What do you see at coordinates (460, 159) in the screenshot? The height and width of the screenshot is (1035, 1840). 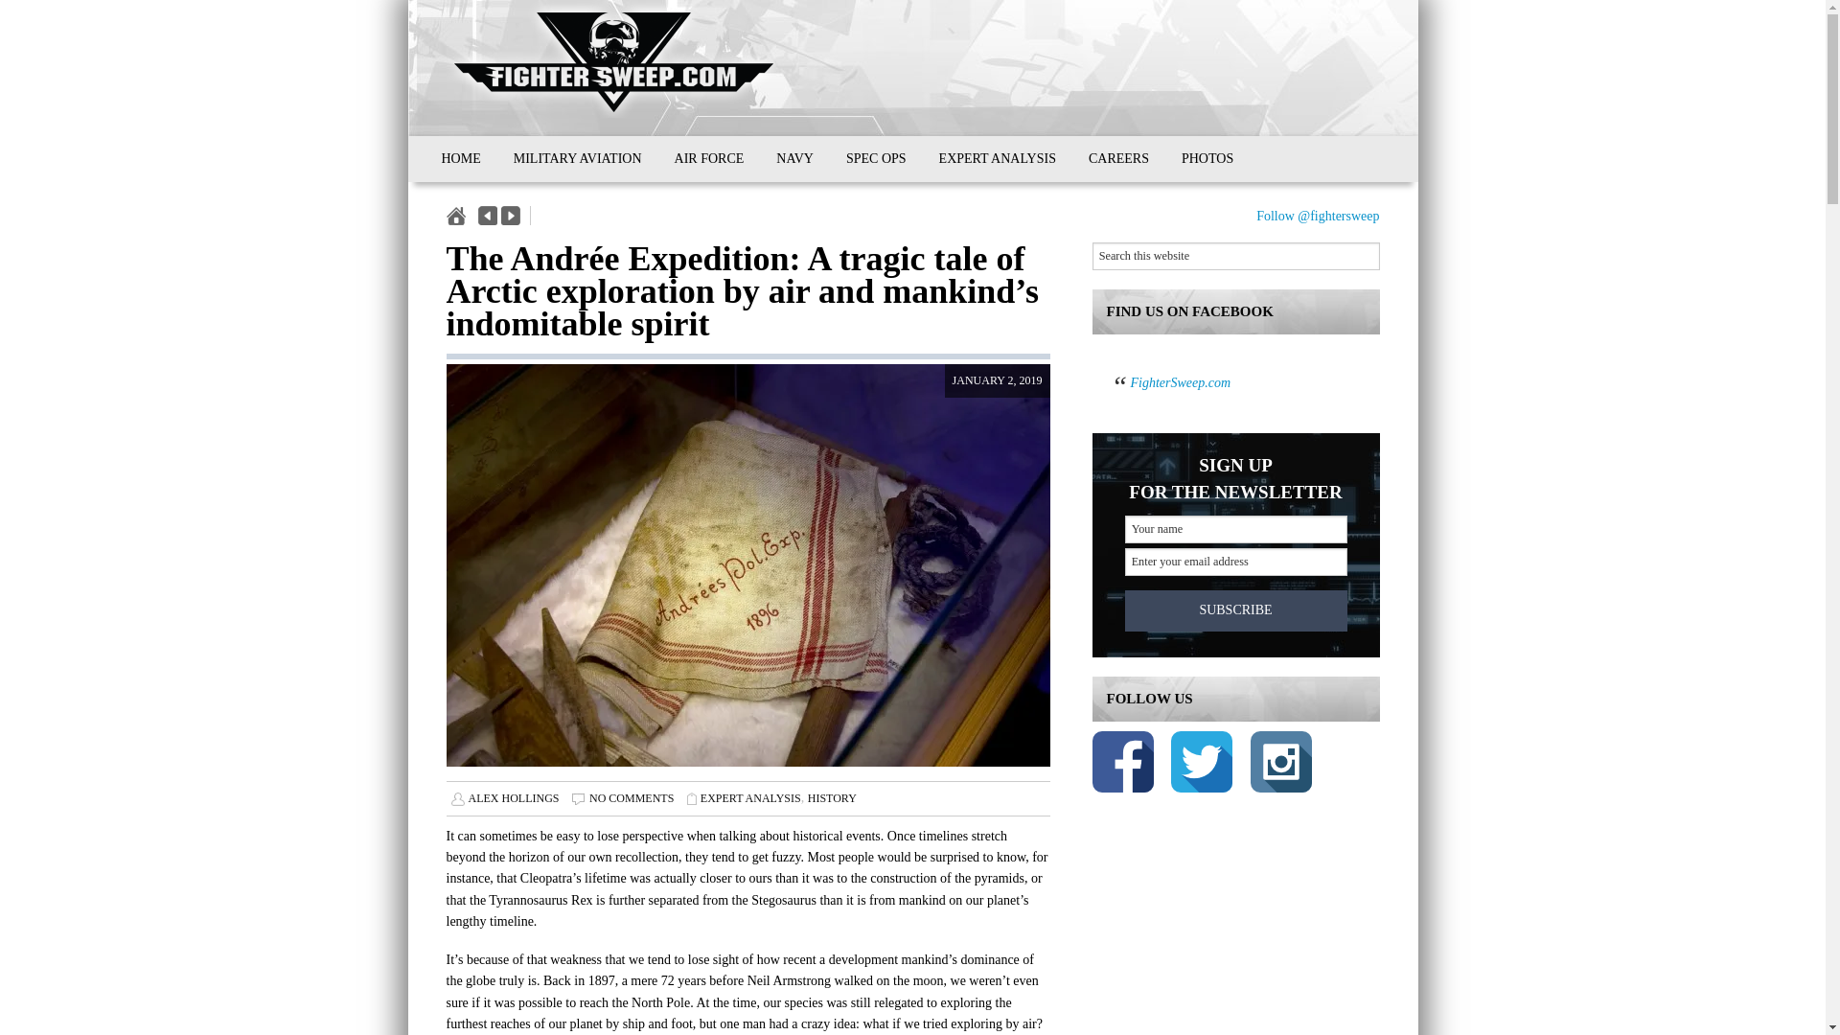 I see `HOME` at bounding box center [460, 159].